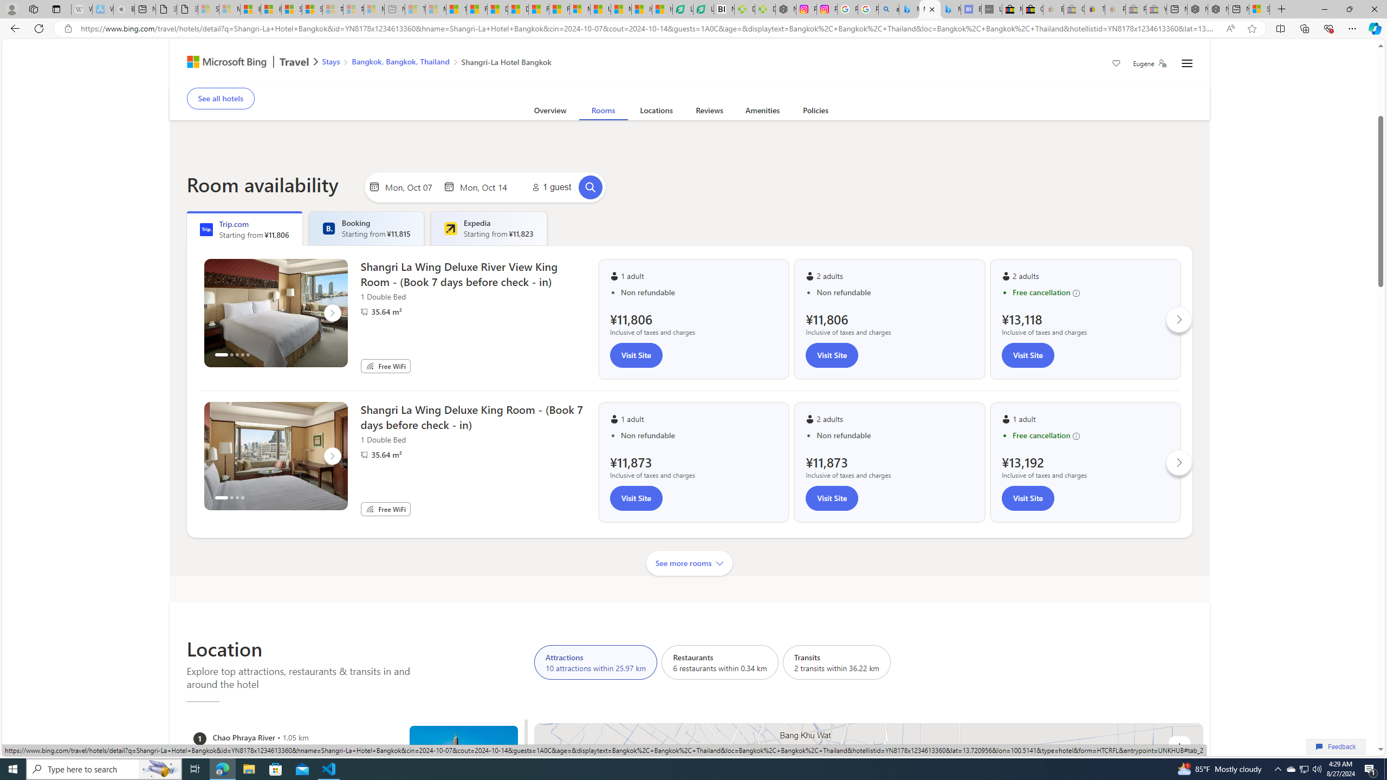  What do you see at coordinates (1218, 9) in the screenshot?
I see `Nordace - Summer Adventures 2024` at bounding box center [1218, 9].